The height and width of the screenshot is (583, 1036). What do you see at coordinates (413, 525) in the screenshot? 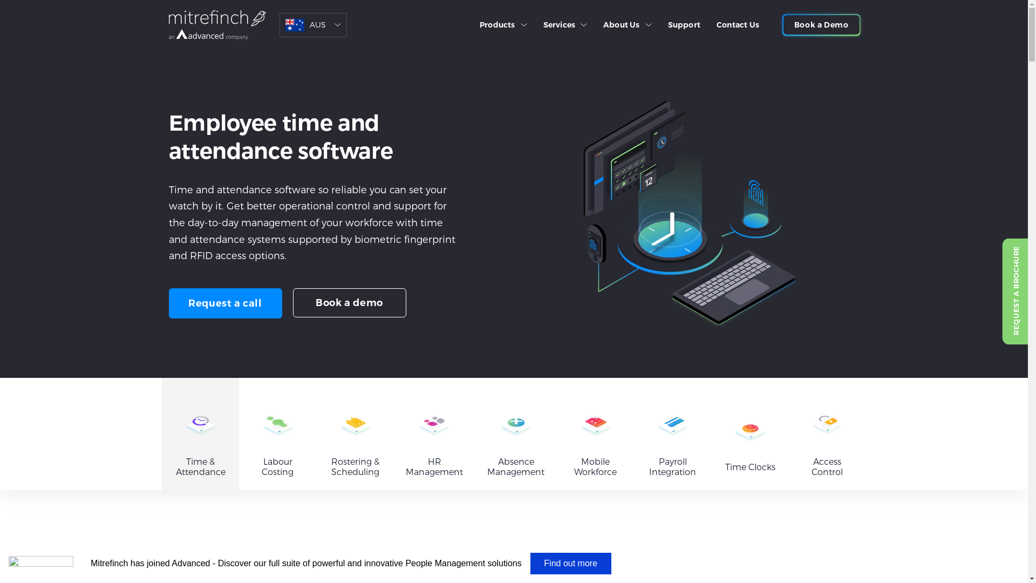
I see `Send` at bounding box center [413, 525].